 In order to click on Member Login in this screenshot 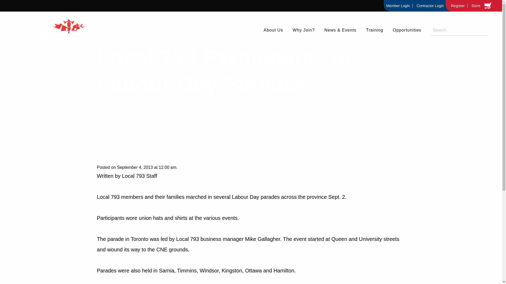, I will do `click(398, 6)`.